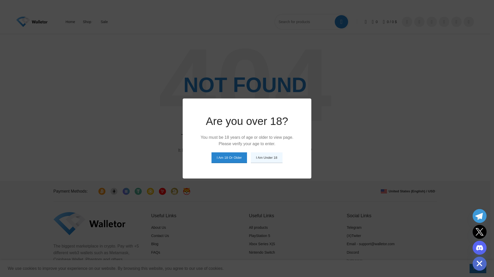  Describe the element at coordinates (375, 22) in the screenshot. I see `0` at that location.